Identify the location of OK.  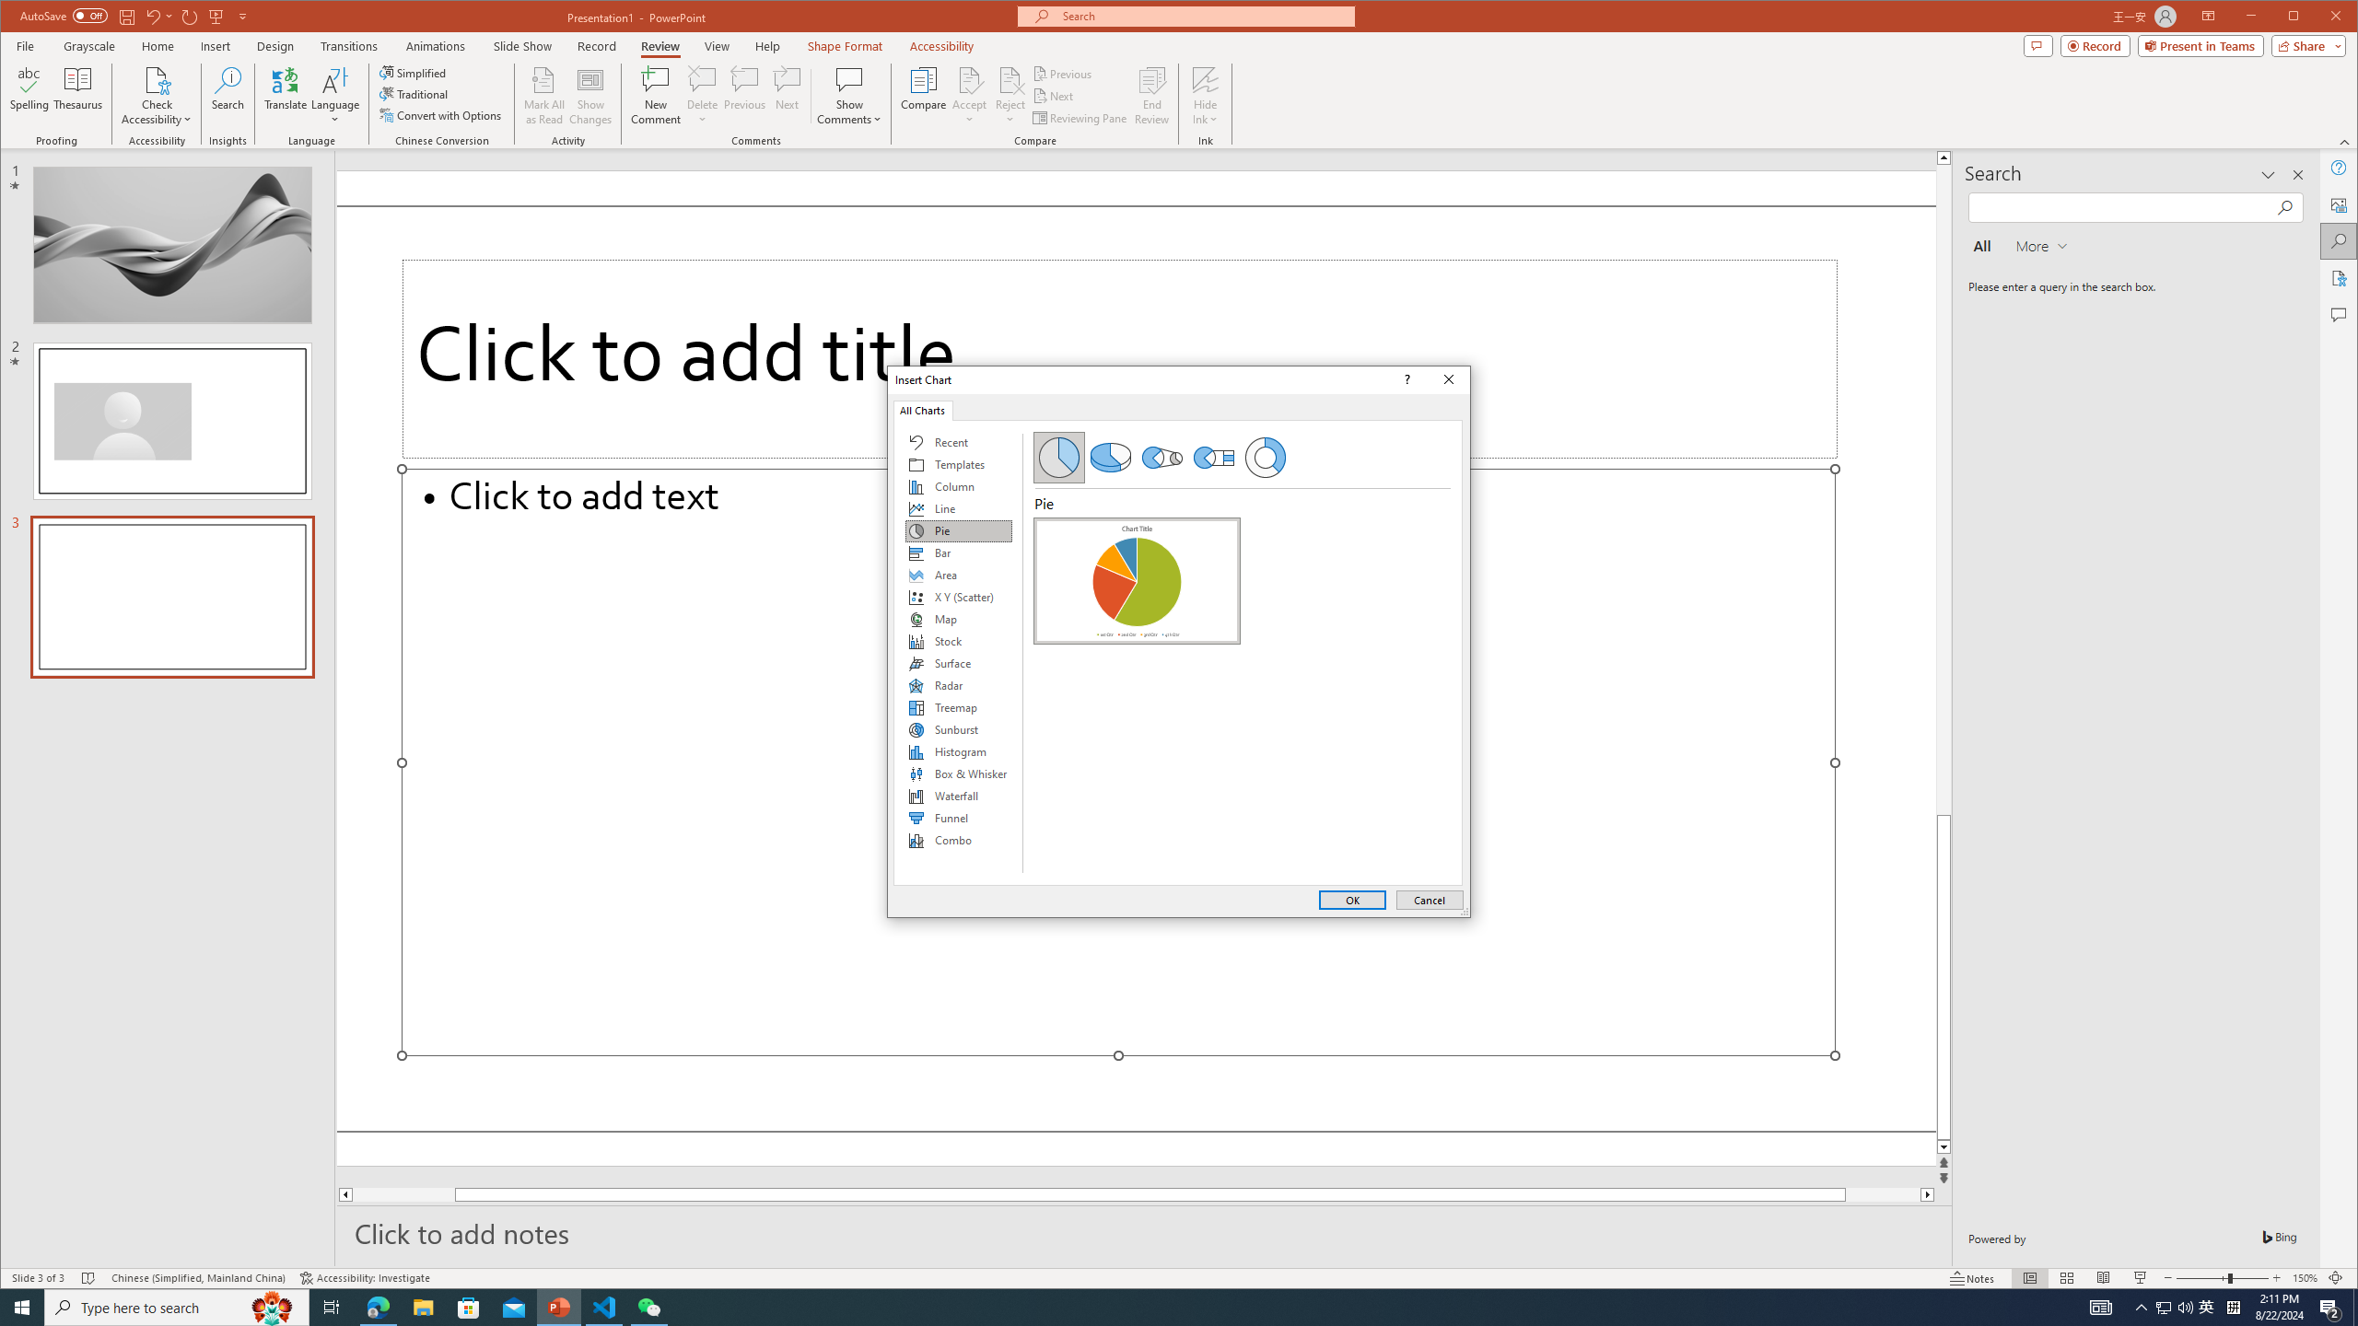
(1352, 901).